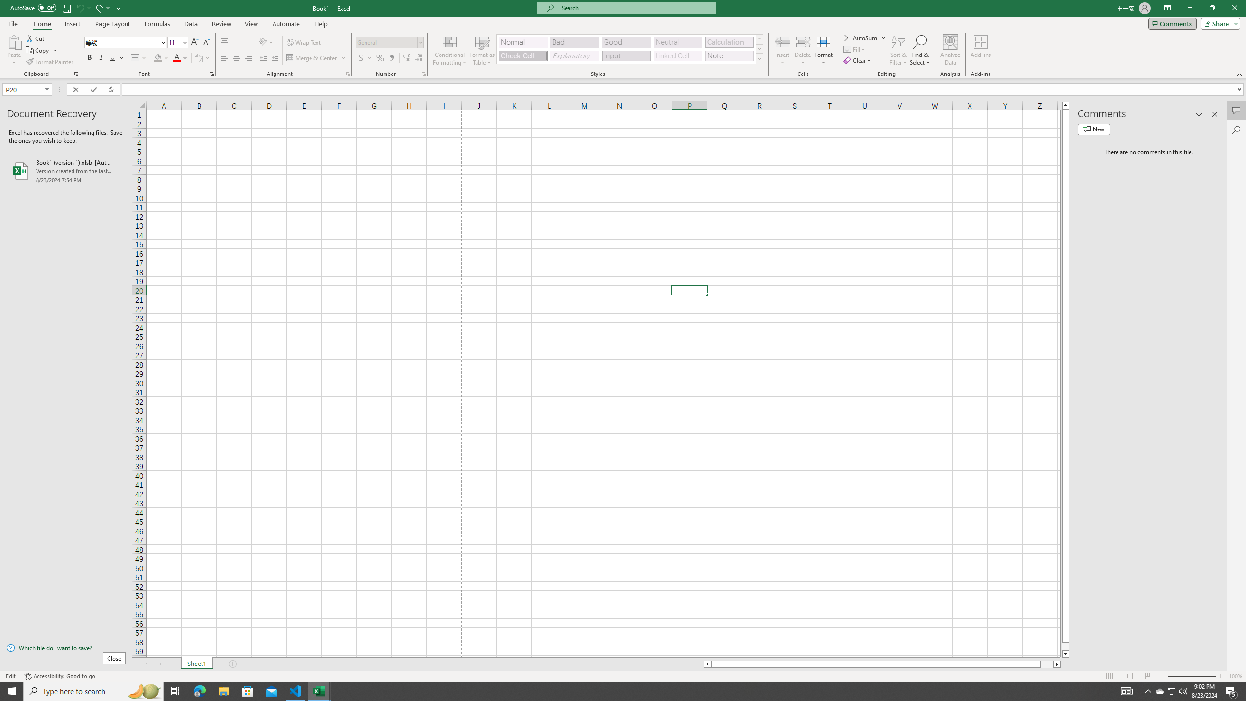 Image resolution: width=1246 pixels, height=701 pixels. I want to click on Wrap Text, so click(305, 43).